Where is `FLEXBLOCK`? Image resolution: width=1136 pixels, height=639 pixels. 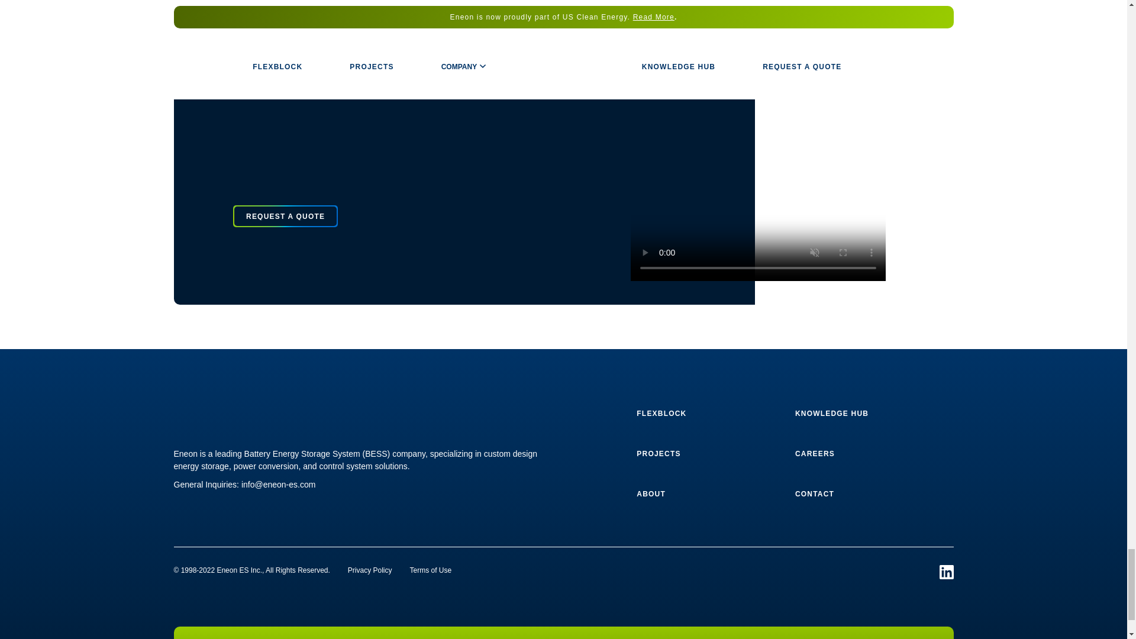
FLEXBLOCK is located at coordinates (661, 414).